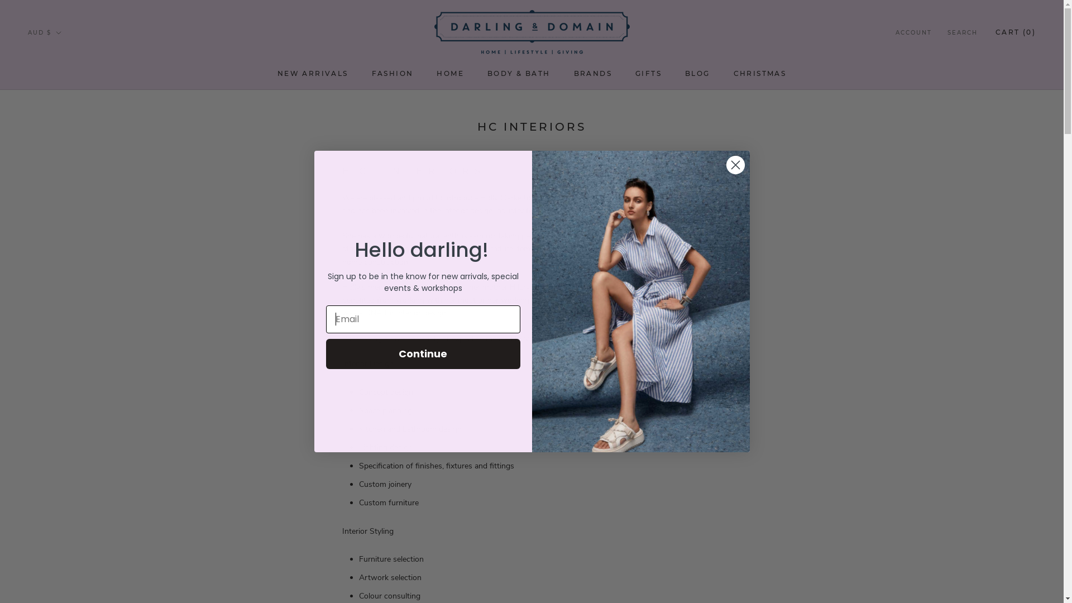 This screenshot has width=1072, height=603. Describe the element at coordinates (64, 293) in the screenshot. I see `BWP` at that location.